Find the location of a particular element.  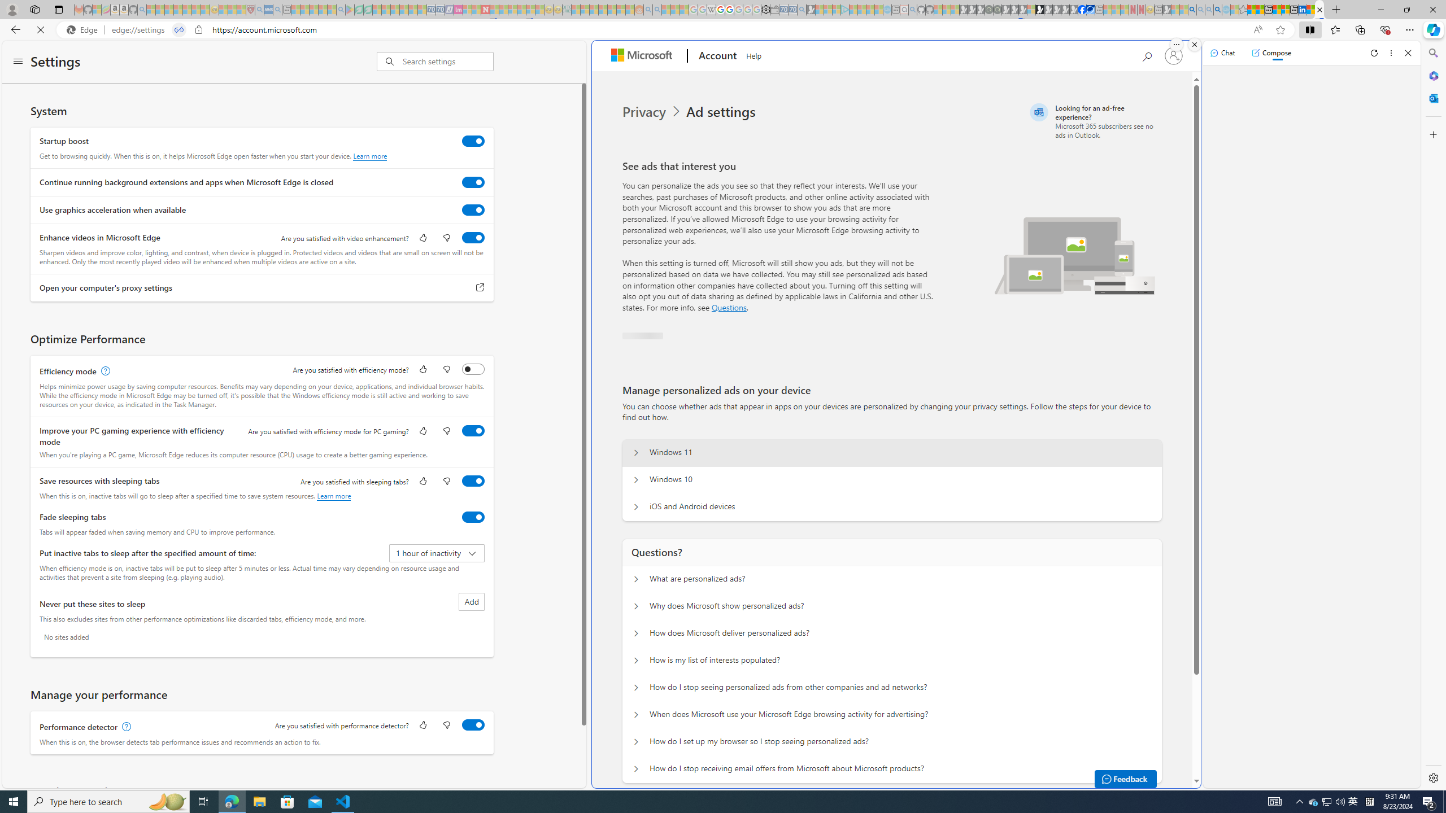

Learn more is located at coordinates (334, 496).